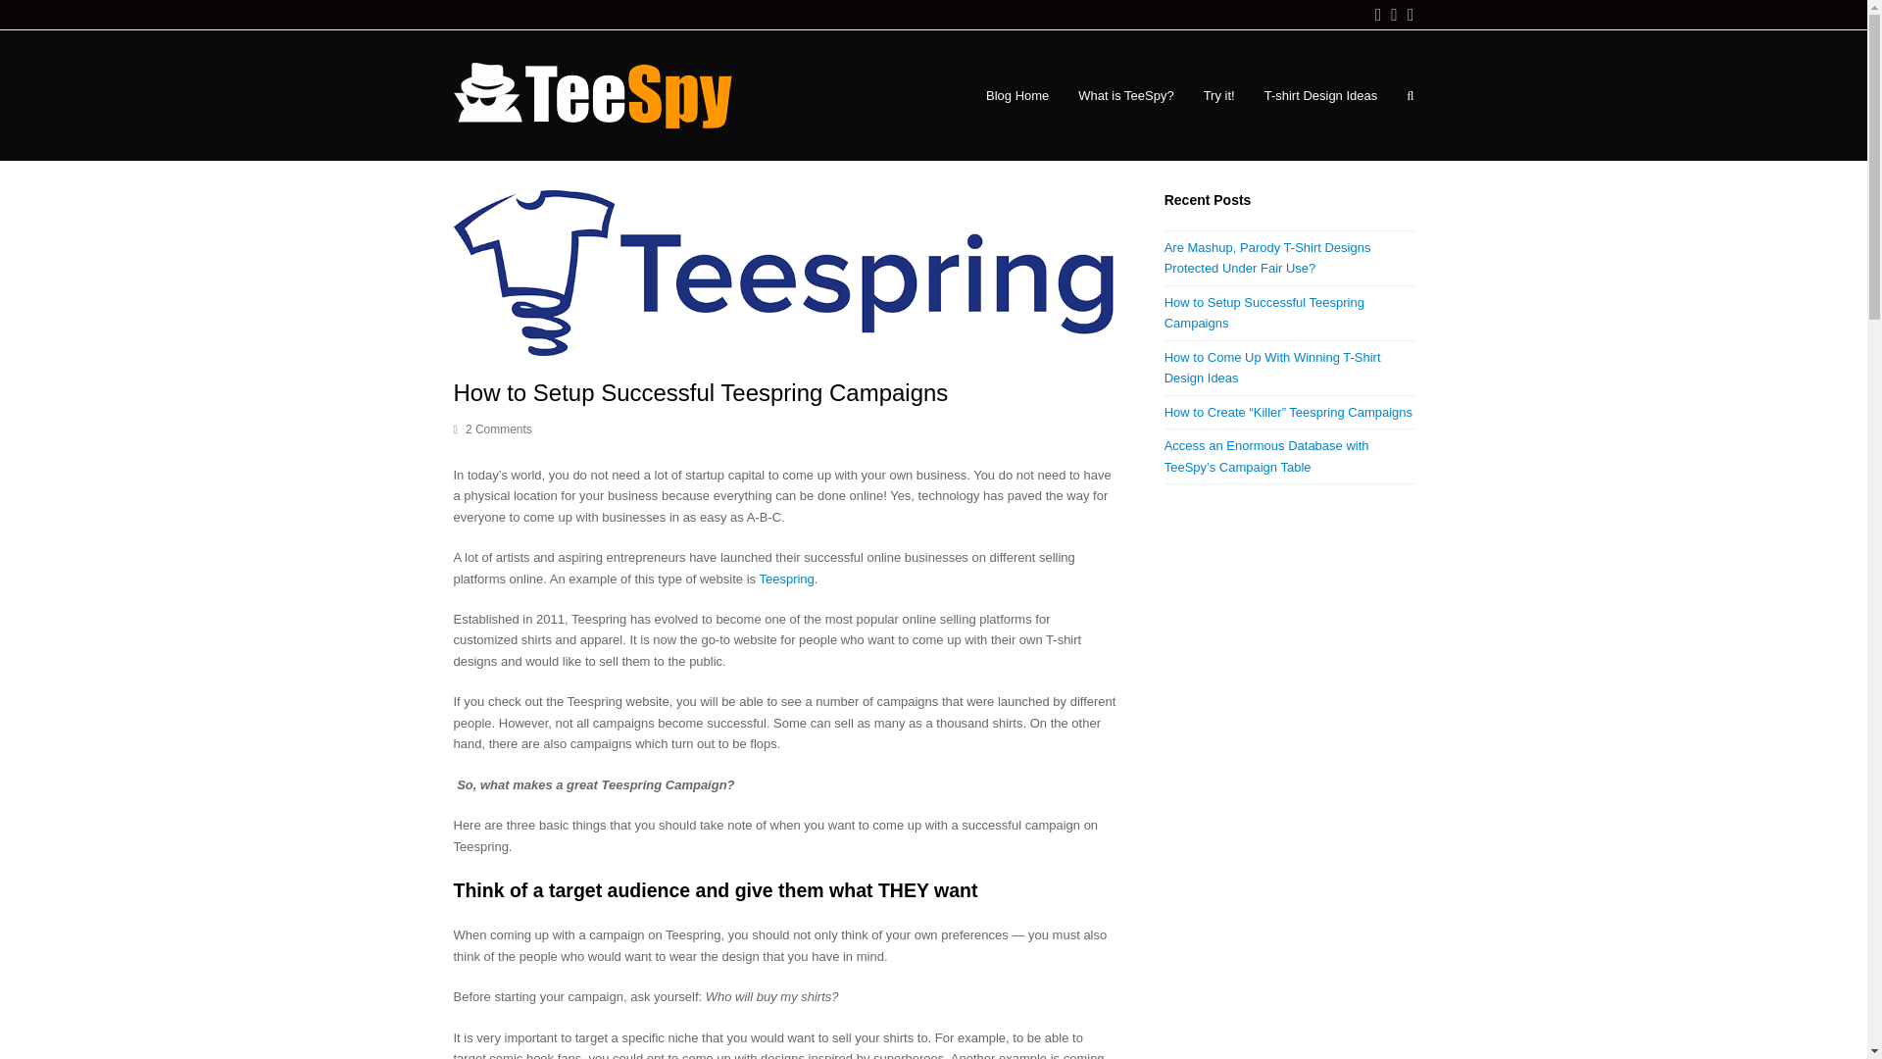 Image resolution: width=1882 pixels, height=1059 pixels. What do you see at coordinates (1268, 257) in the screenshot?
I see `Are Mashup, Parody T-Shirt Designs Protected Under Fair Use?` at bounding box center [1268, 257].